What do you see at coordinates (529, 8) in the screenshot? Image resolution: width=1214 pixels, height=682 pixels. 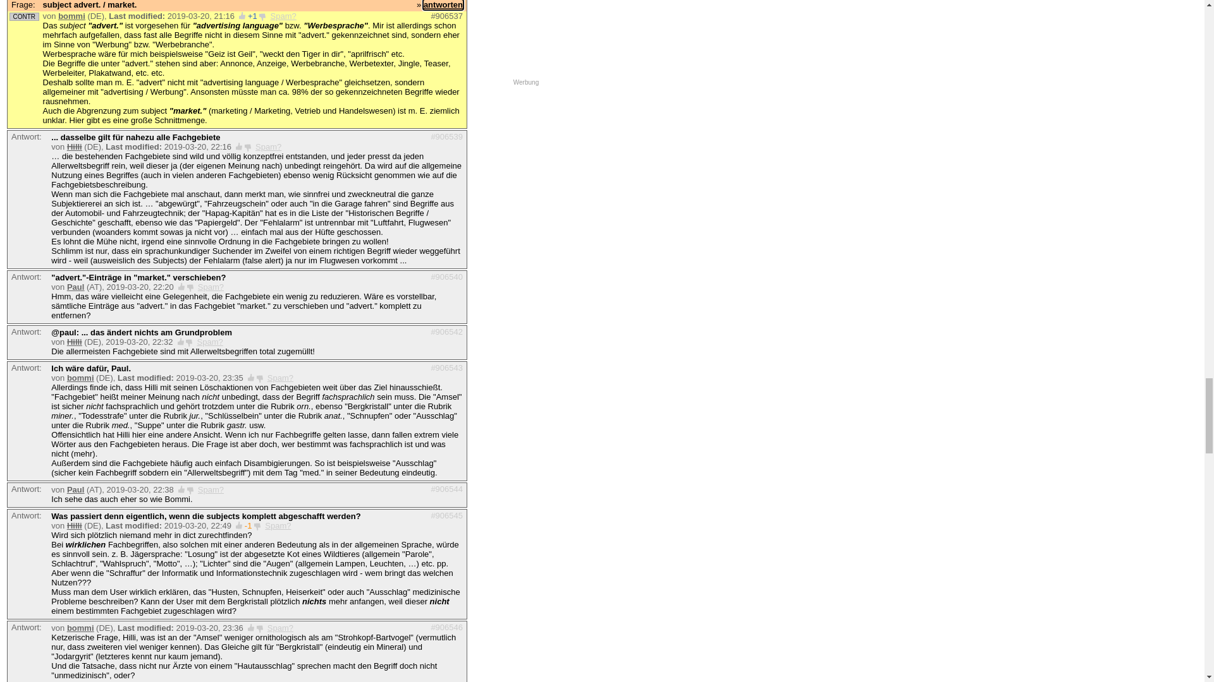 I see `ES` at bounding box center [529, 8].